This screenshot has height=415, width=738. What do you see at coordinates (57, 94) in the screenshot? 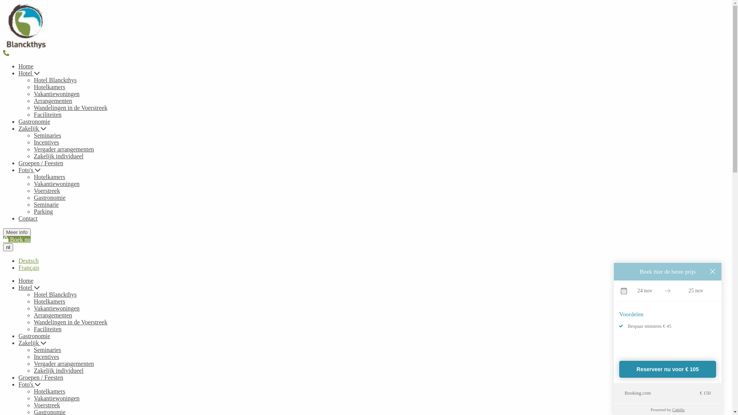
I see `Vakantiewoningen` at bounding box center [57, 94].